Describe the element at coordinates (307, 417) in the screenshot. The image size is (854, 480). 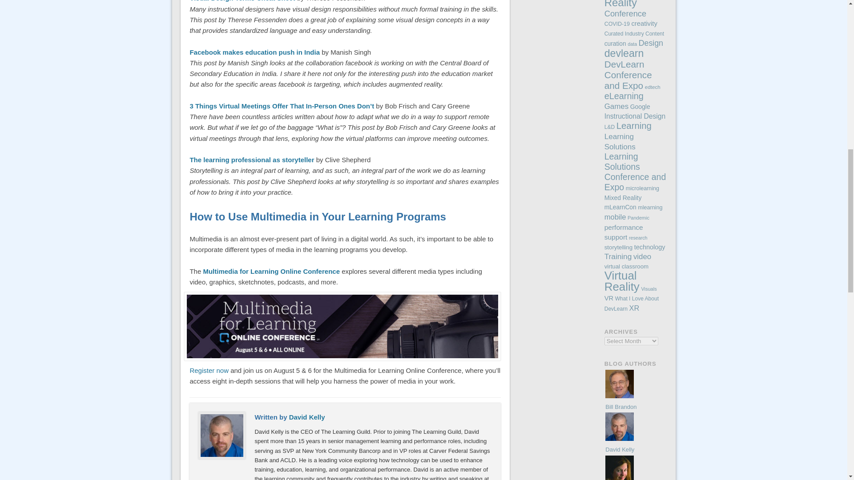
I see `Posts by David Kelly` at that location.